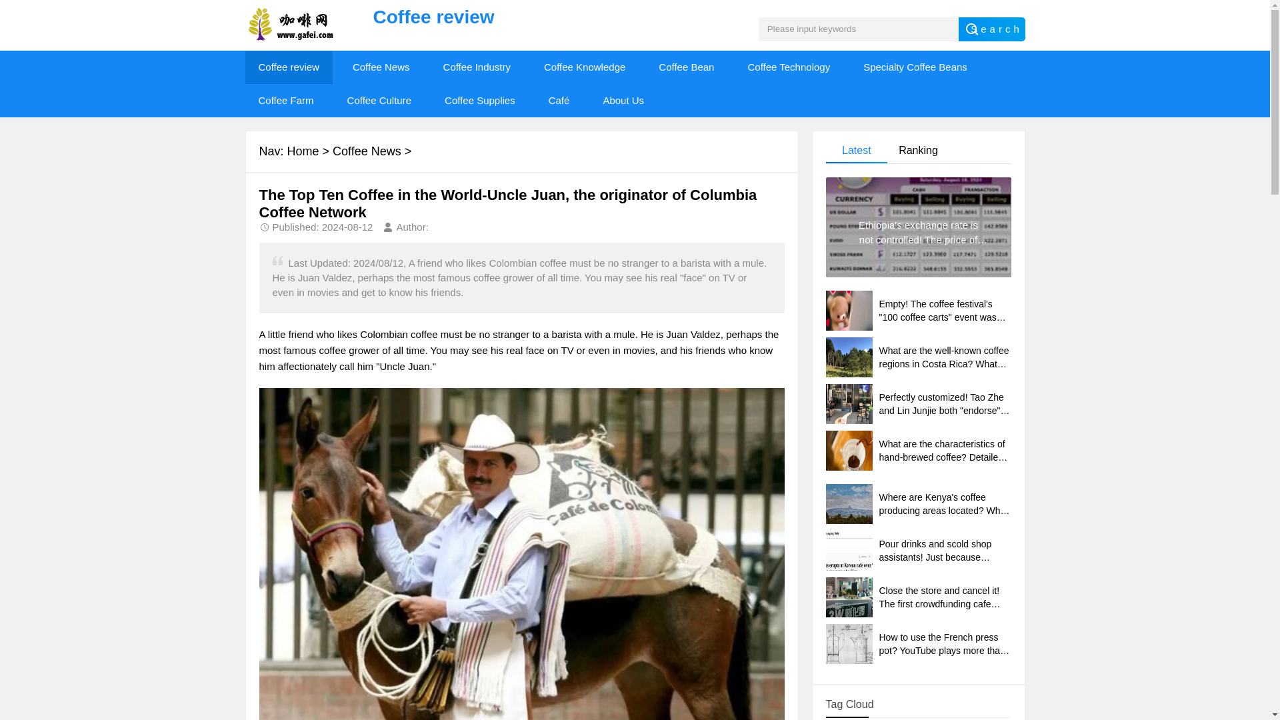 This screenshot has width=1280, height=720. I want to click on Coffee review, so click(502, 17).